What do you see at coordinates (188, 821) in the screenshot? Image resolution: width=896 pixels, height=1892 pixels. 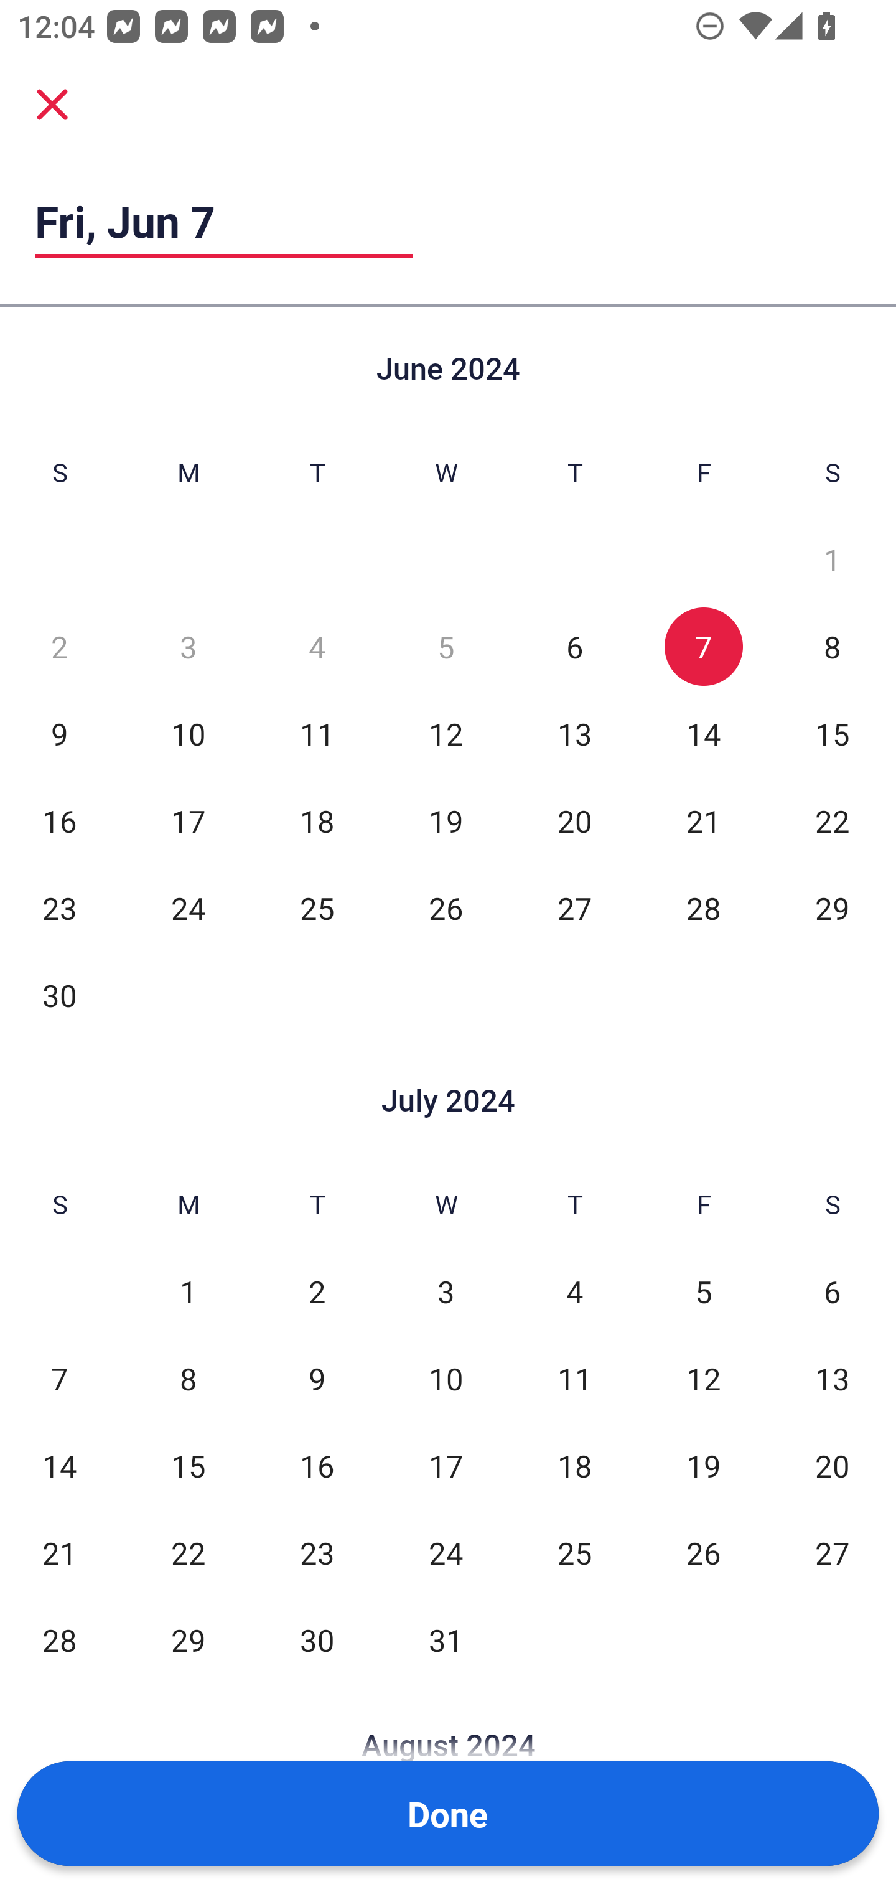 I see `17 Mon, Jun 17, Not Selected` at bounding box center [188, 821].